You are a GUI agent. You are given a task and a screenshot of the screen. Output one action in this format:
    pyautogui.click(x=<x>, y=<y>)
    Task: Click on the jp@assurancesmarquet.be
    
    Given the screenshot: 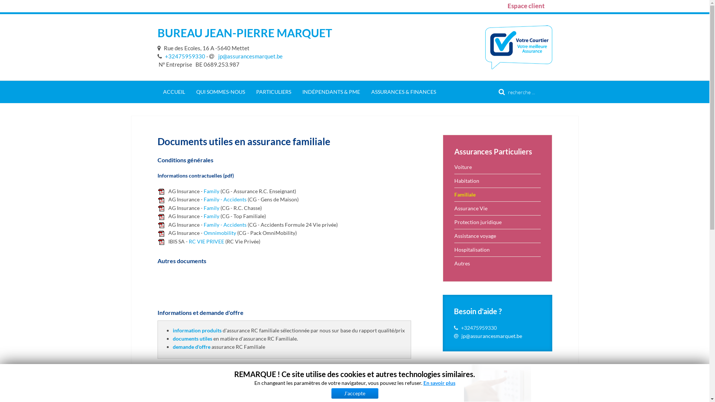 What is the action you would take?
    pyautogui.click(x=492, y=336)
    